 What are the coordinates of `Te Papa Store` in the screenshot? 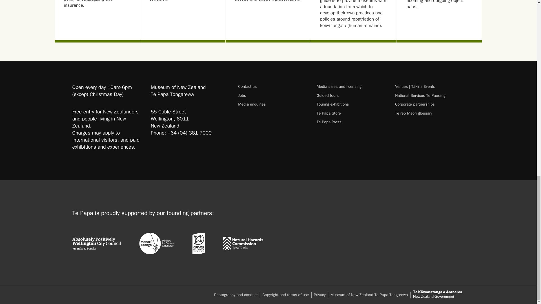 It's located at (351, 113).